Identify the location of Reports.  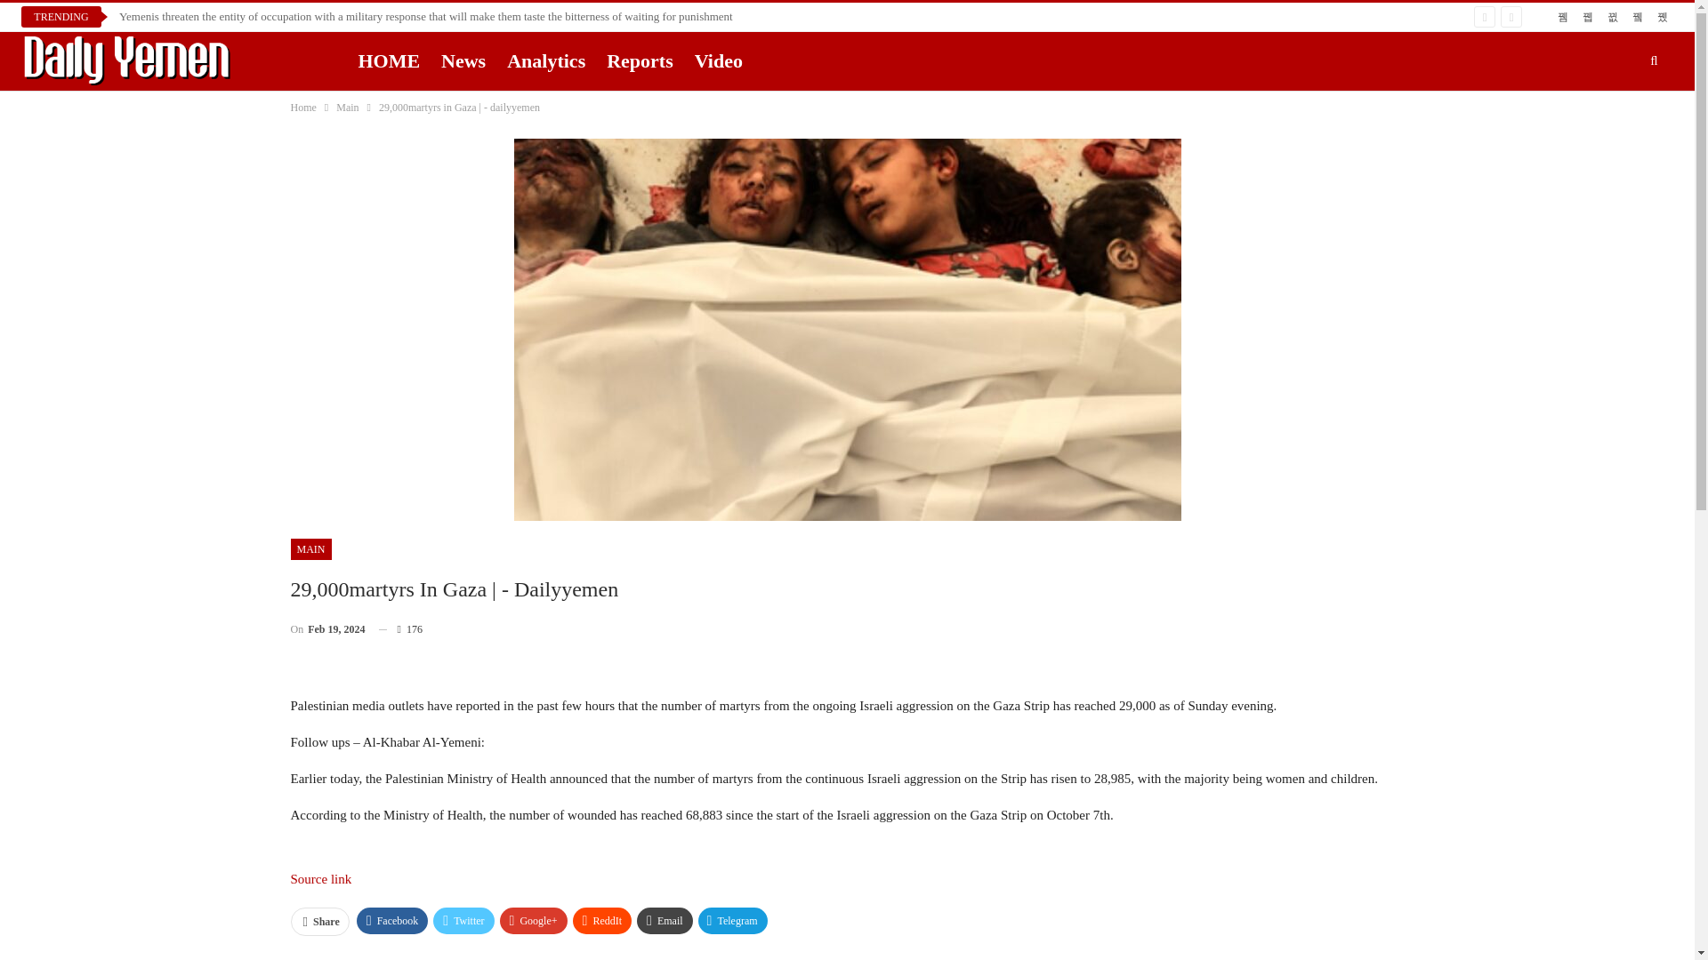
(640, 60).